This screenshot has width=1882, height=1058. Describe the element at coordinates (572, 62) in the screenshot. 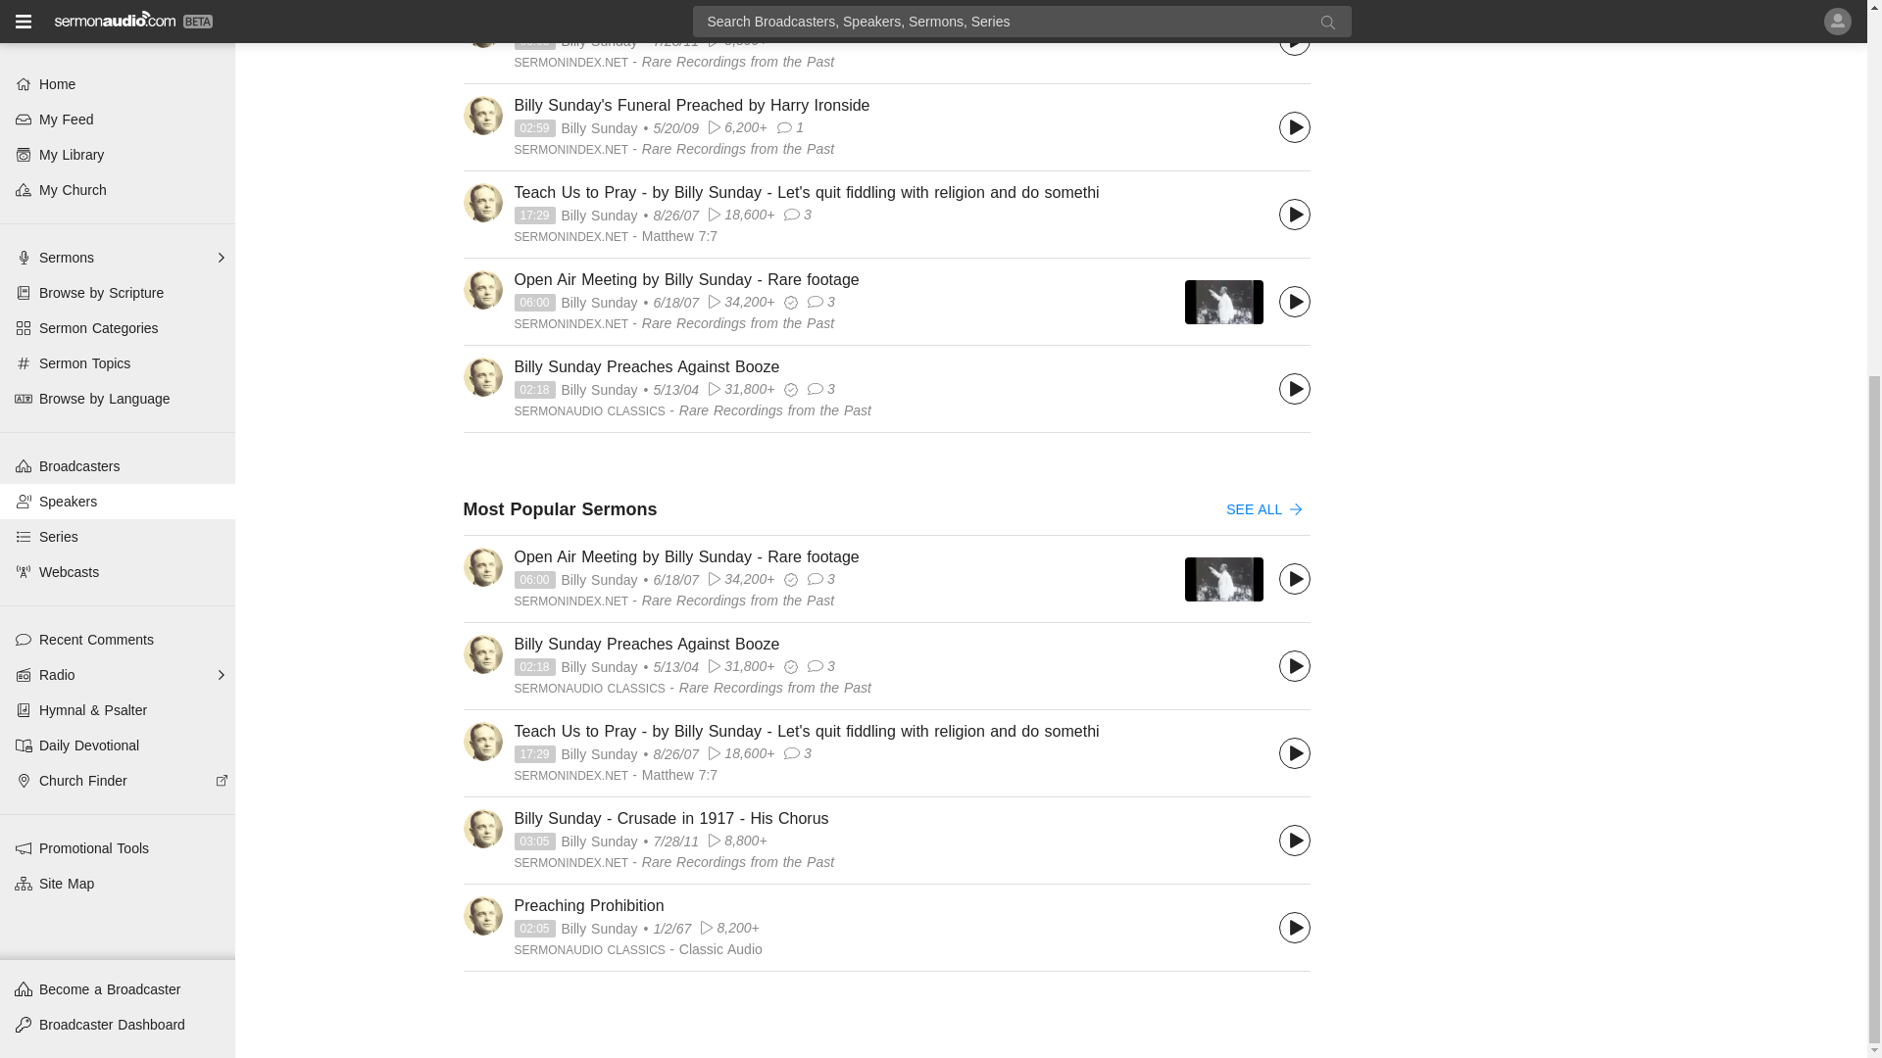

I see `Broadcaster` at that location.